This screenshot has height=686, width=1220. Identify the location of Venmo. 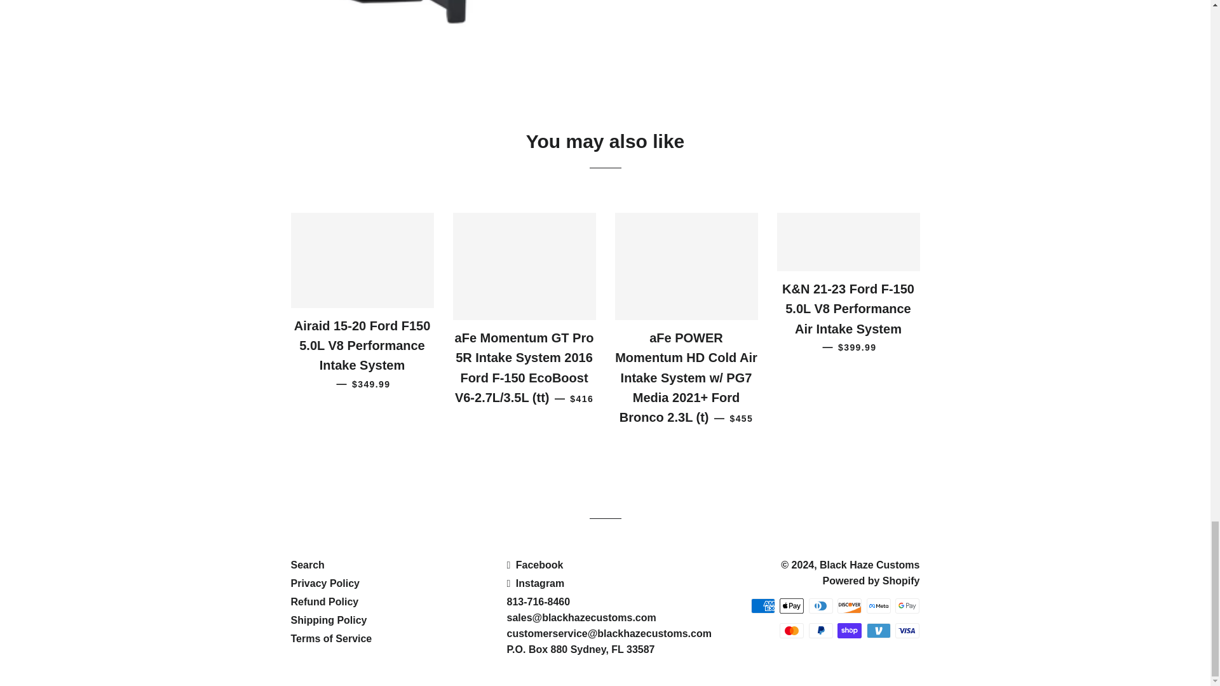
(878, 630).